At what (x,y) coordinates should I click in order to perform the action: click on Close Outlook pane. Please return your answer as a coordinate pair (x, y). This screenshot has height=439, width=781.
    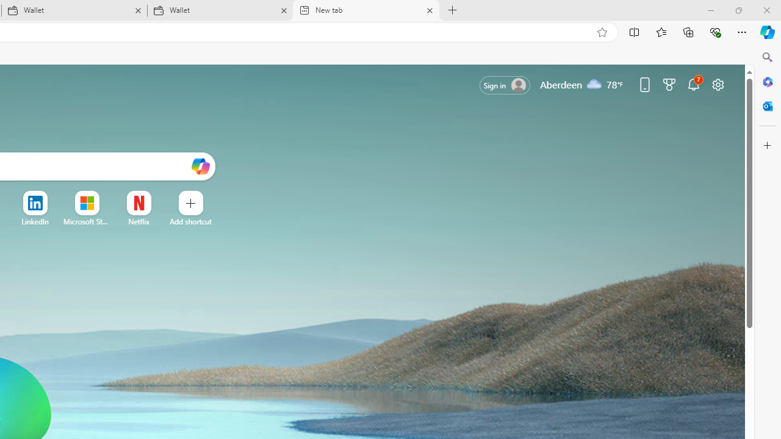
    Looking at the image, I should click on (768, 106).